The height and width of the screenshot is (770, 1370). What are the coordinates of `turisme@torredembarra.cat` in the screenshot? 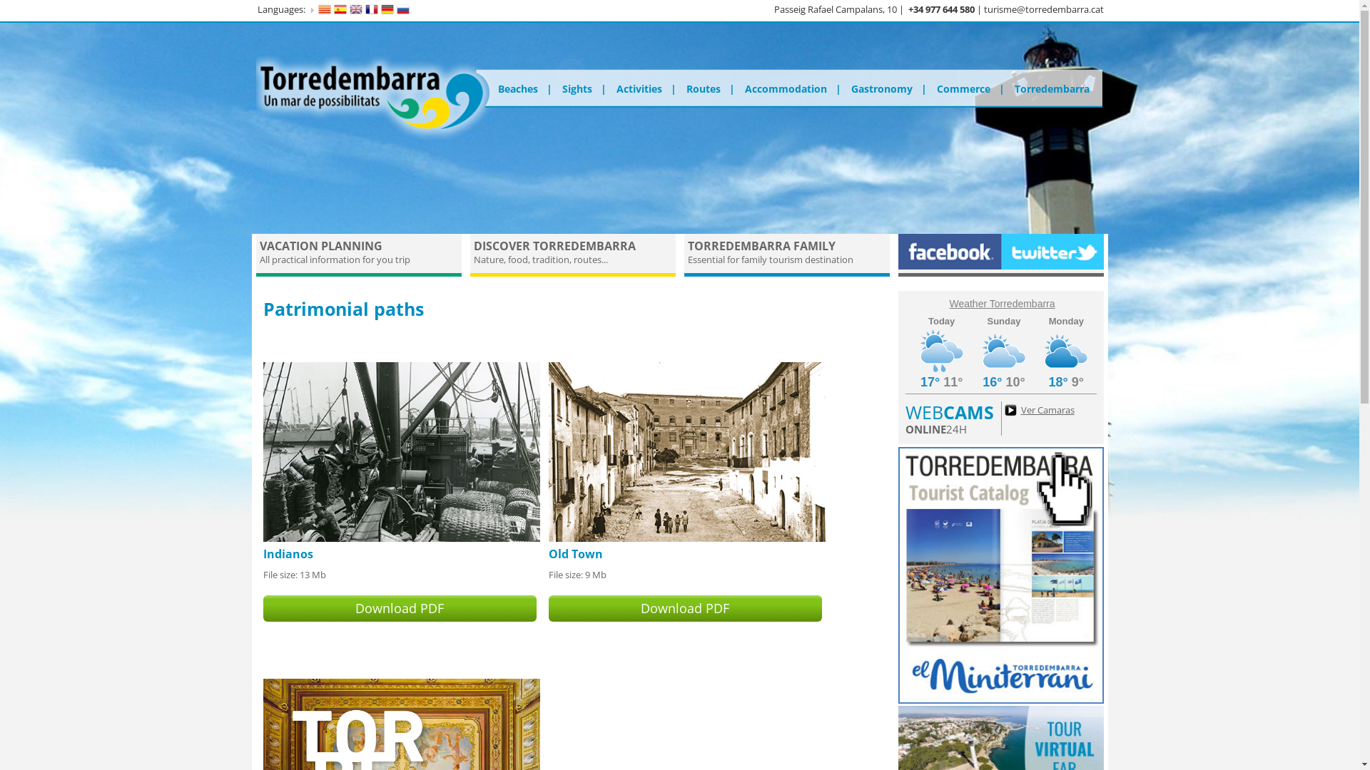 It's located at (1043, 9).